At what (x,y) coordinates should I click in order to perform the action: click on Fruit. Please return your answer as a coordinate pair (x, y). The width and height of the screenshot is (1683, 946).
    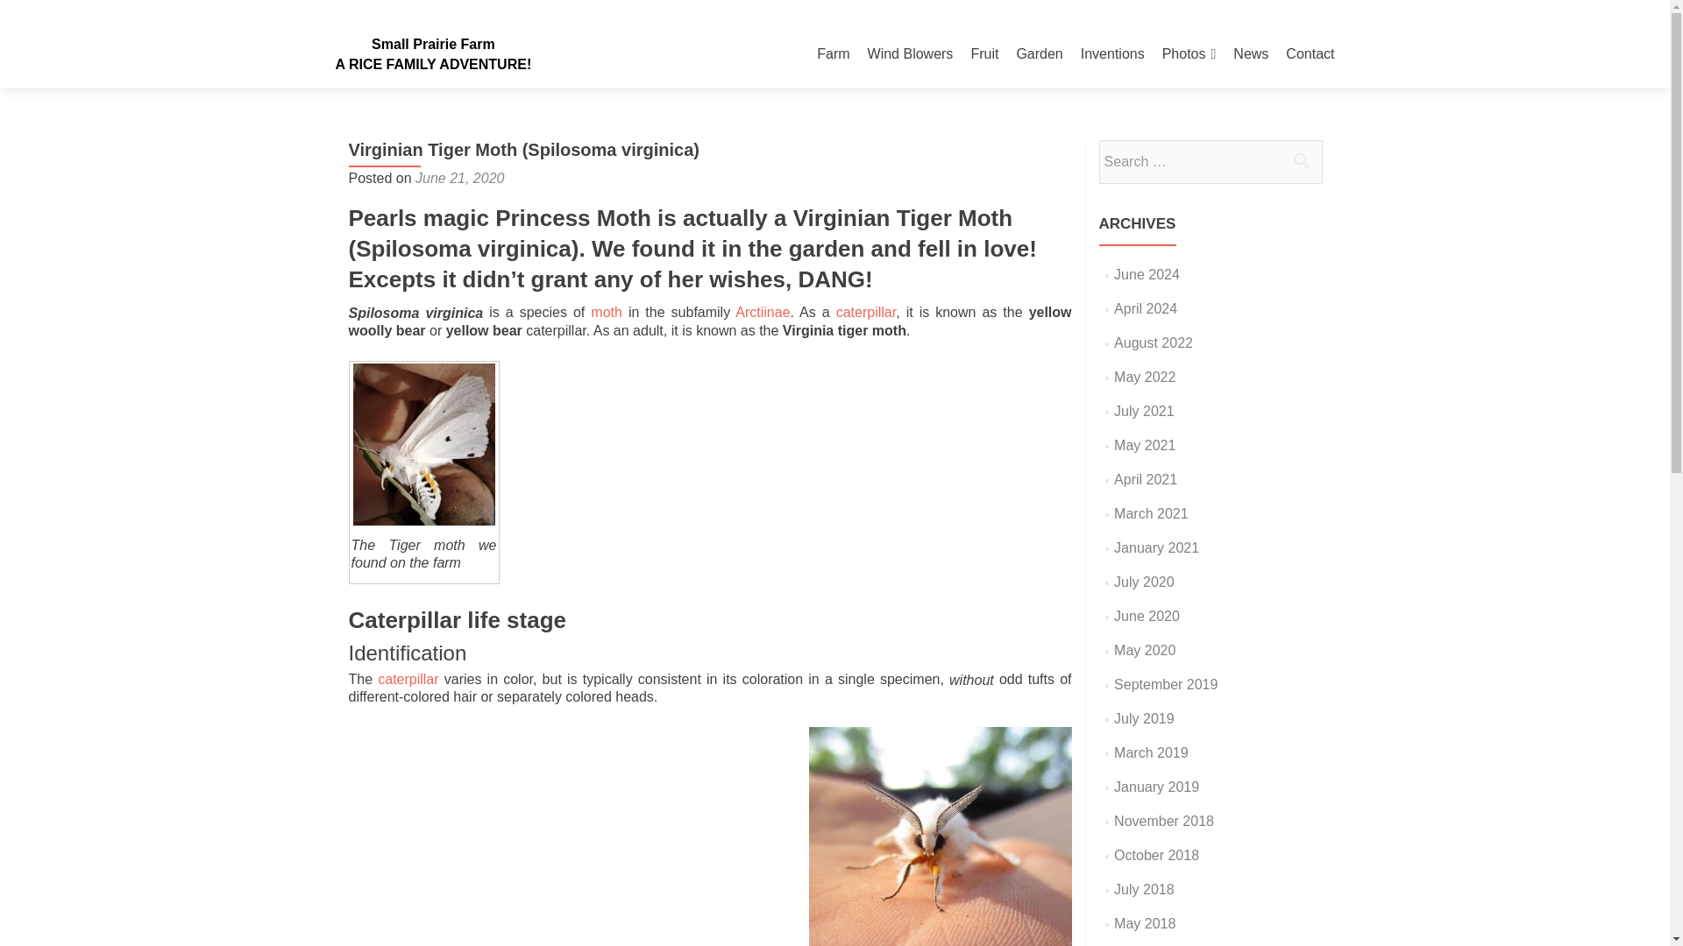
    Looking at the image, I should click on (984, 53).